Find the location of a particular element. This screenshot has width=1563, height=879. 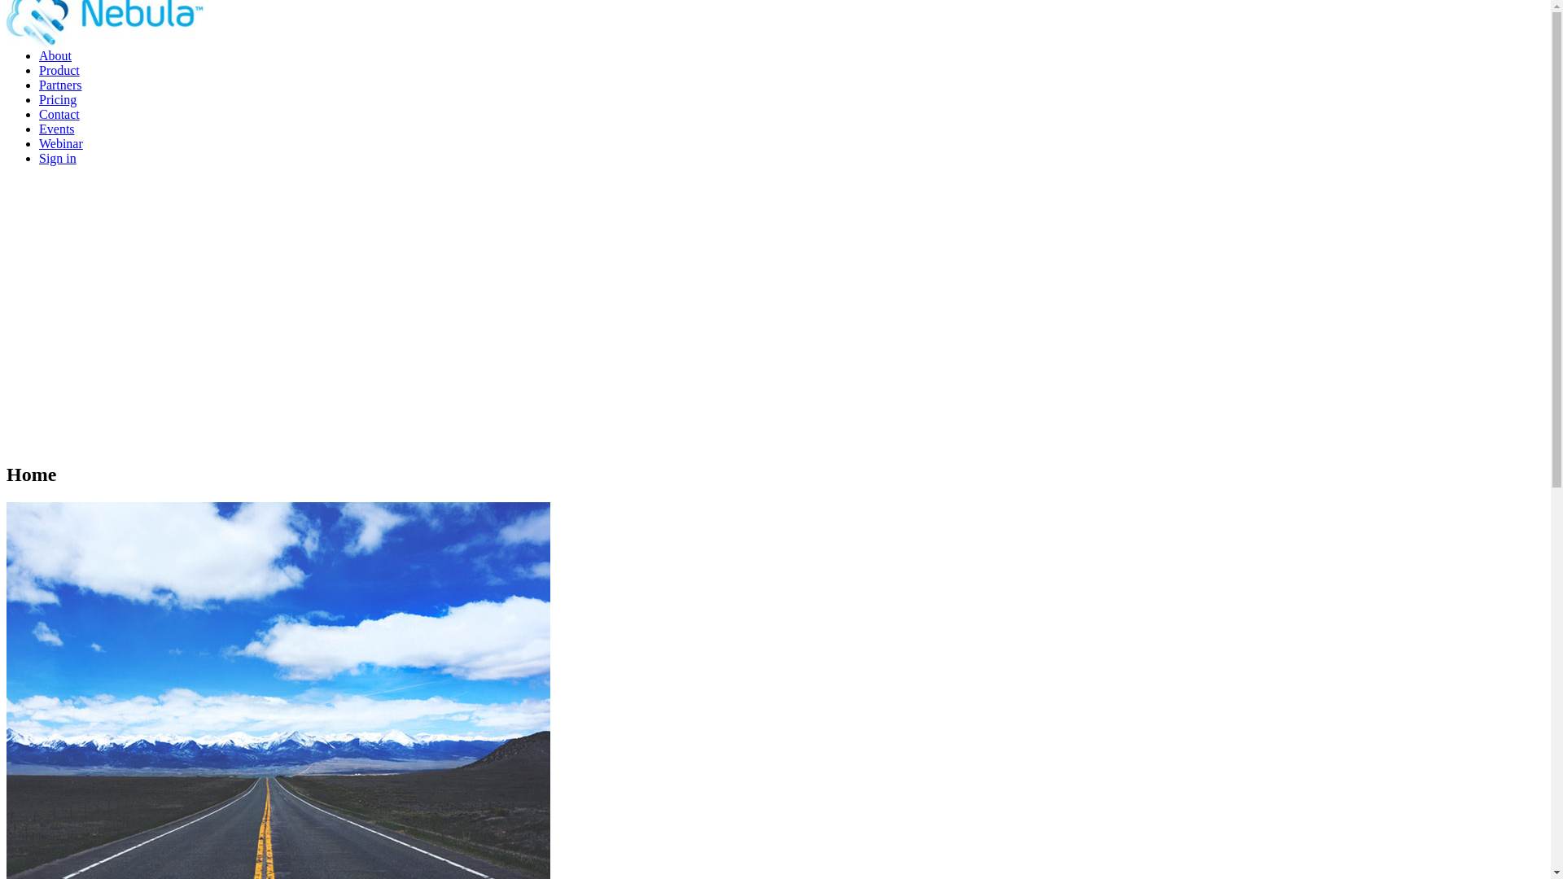

Product is located at coordinates (59, 70).